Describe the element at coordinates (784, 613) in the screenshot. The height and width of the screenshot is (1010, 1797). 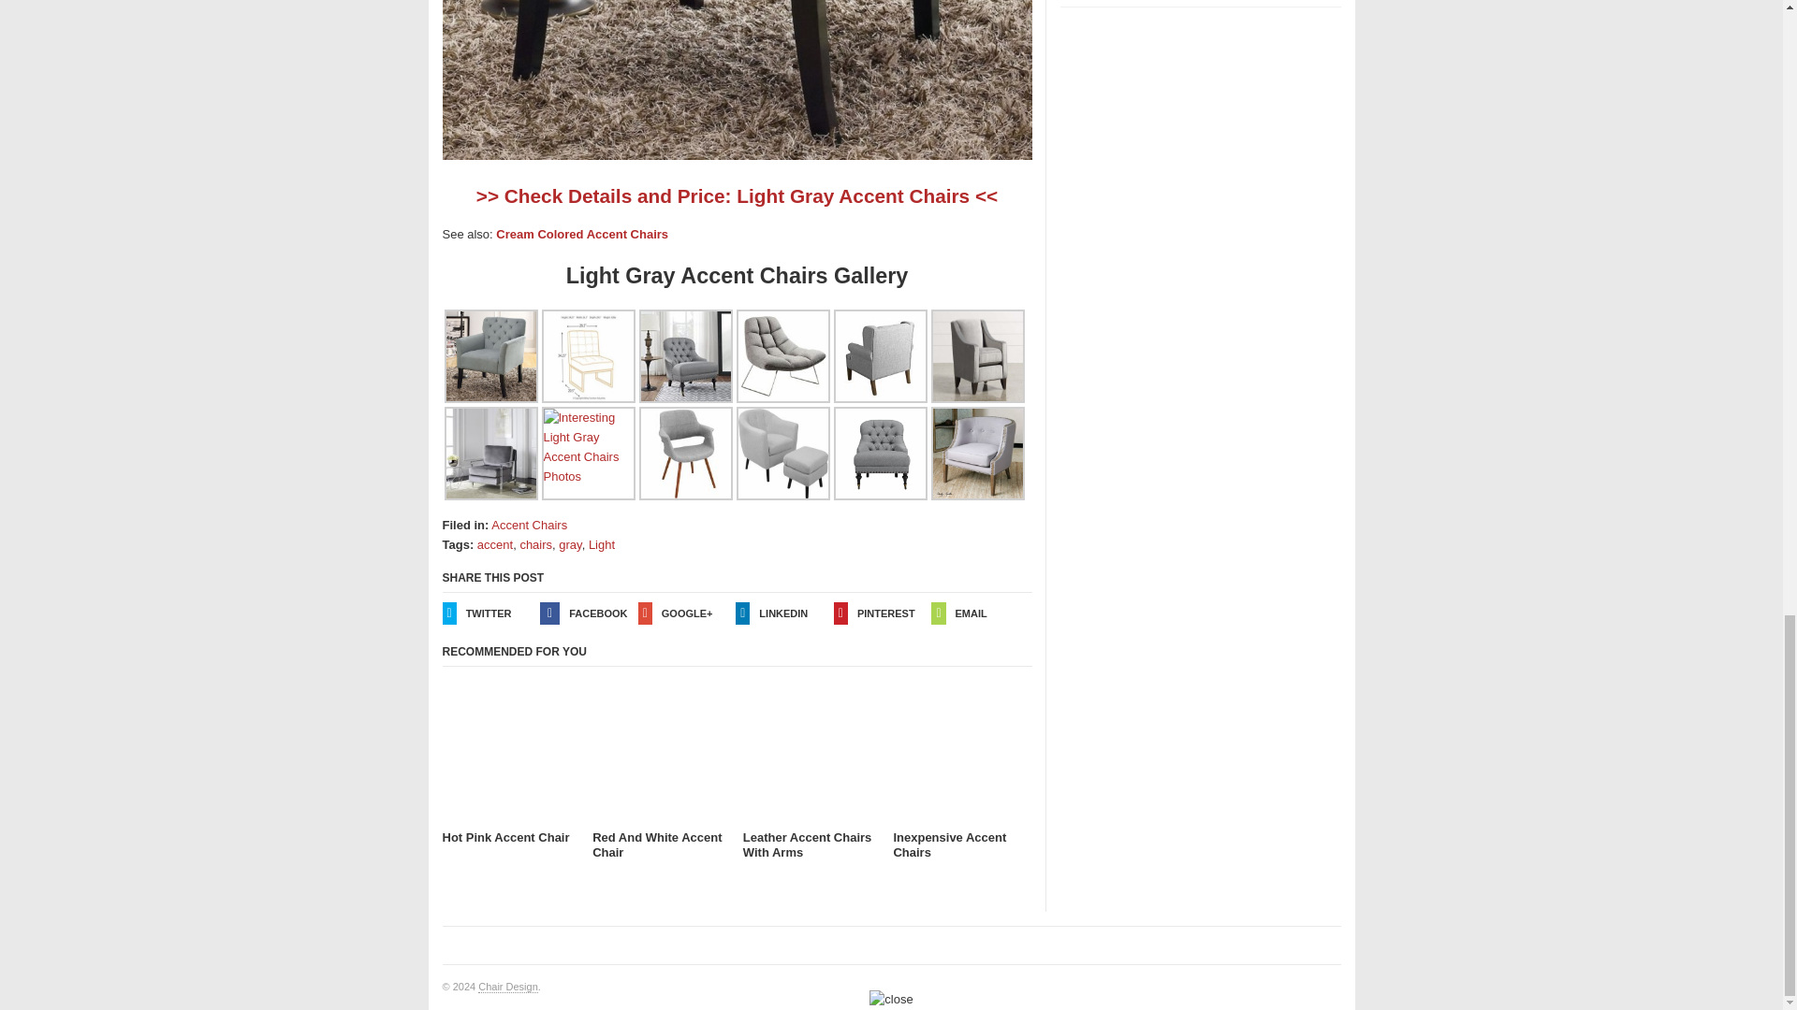
I see `LINKEDIN` at that location.